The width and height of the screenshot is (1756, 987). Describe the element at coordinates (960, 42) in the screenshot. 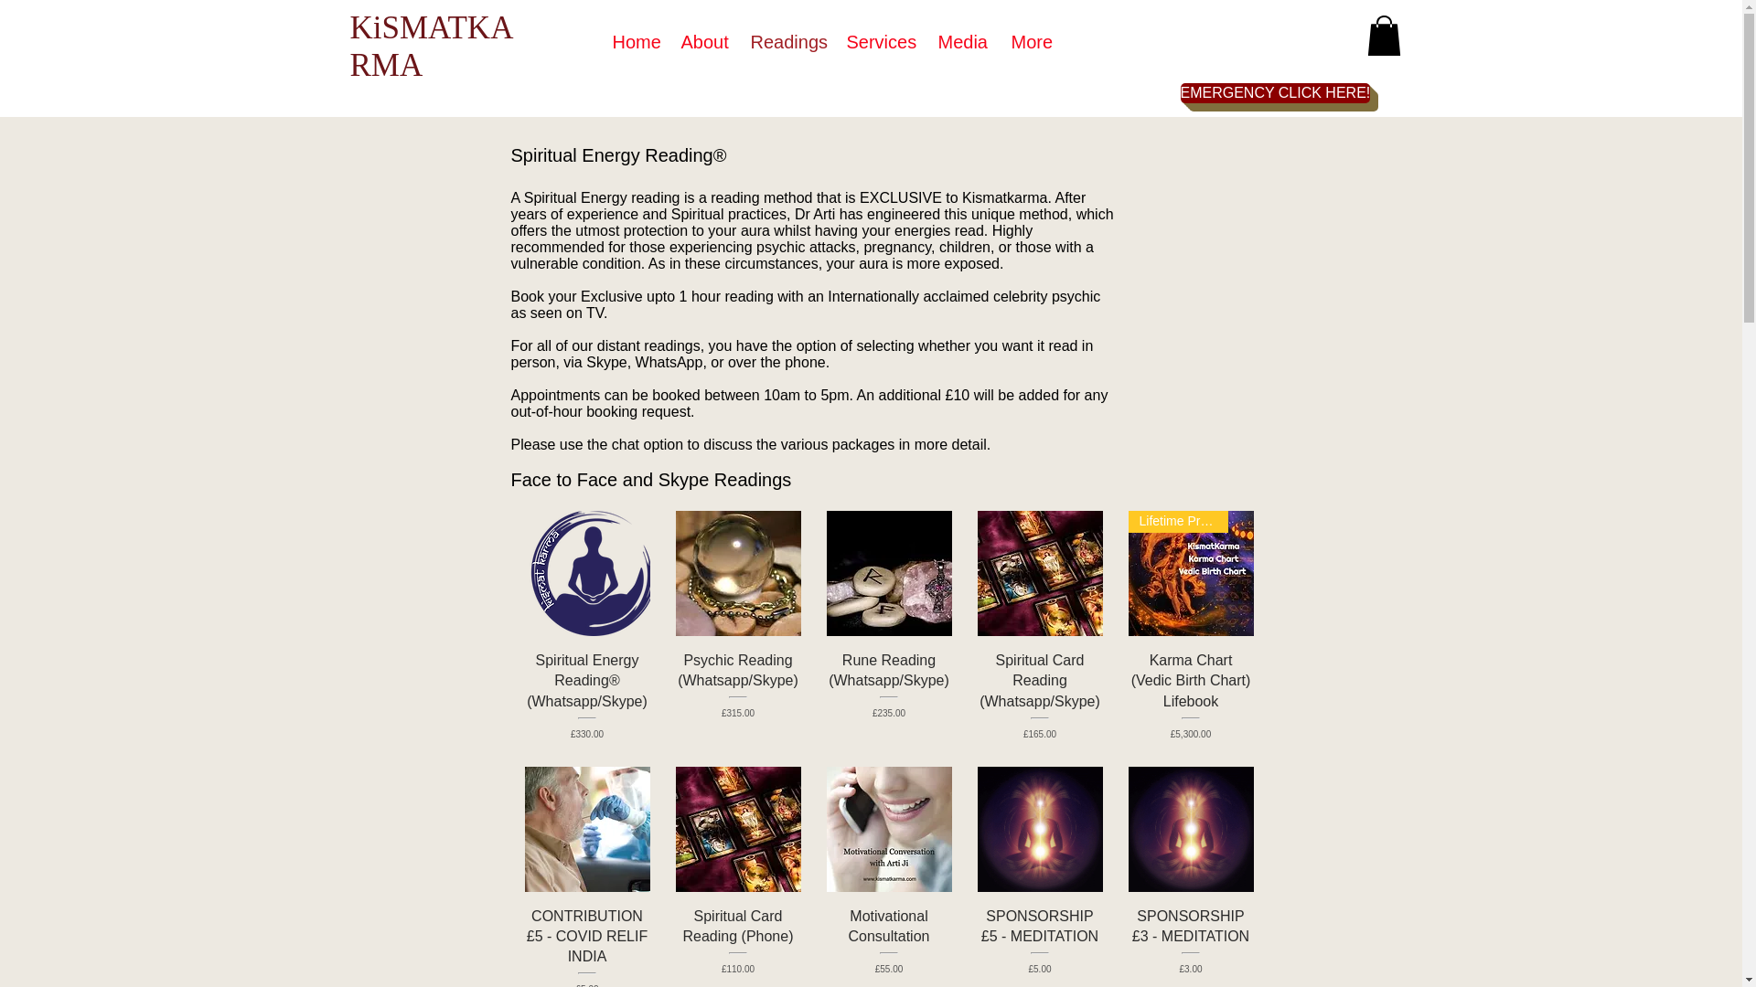

I see `Media` at that location.